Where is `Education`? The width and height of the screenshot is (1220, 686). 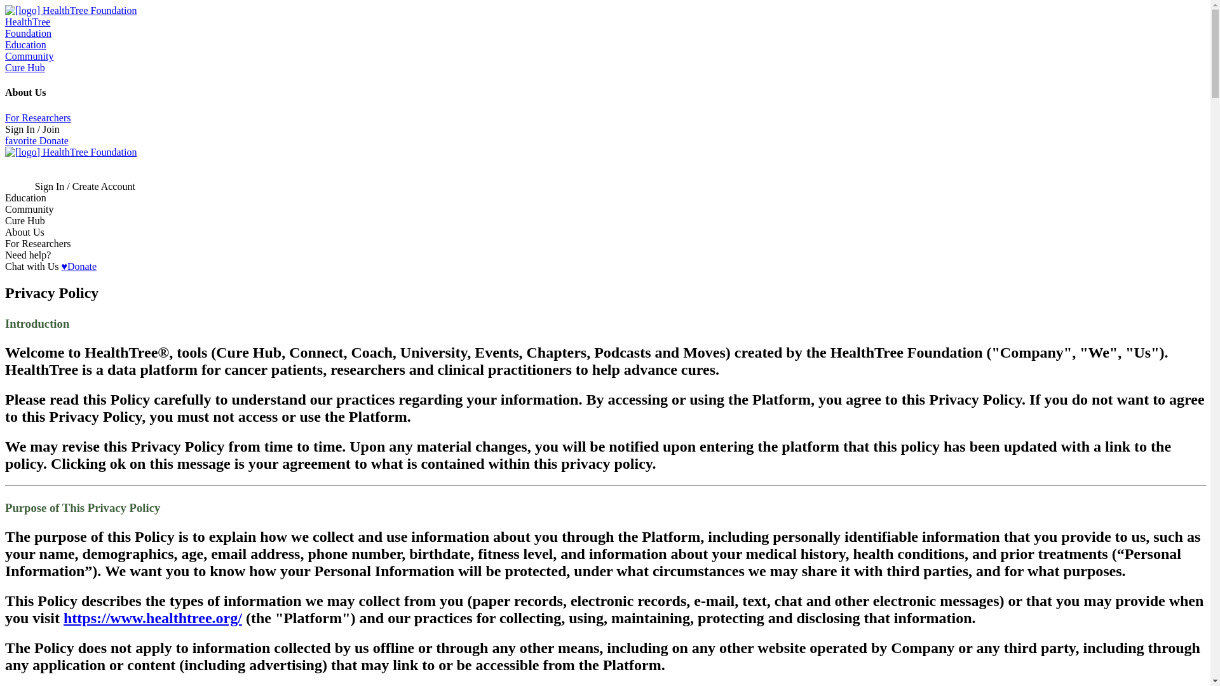 Education is located at coordinates (25, 44).